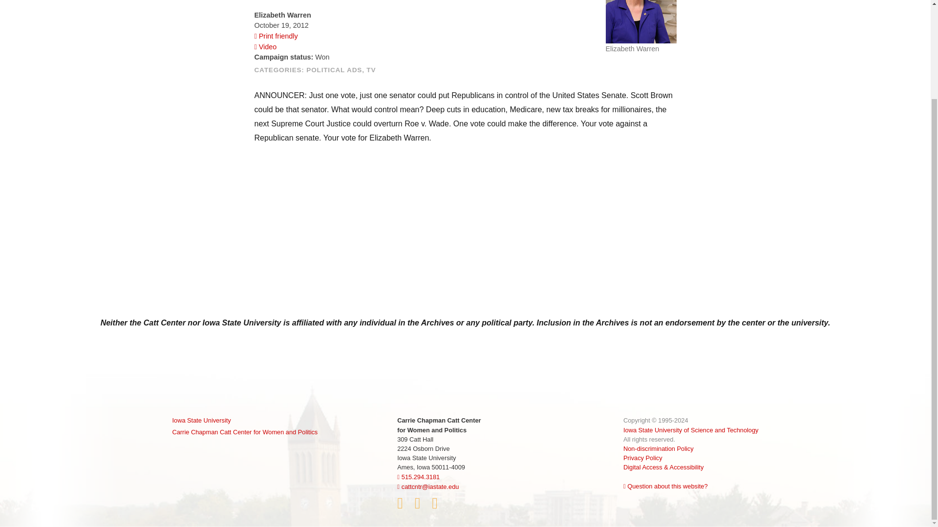  Describe the element at coordinates (265, 46) in the screenshot. I see `Video` at that location.